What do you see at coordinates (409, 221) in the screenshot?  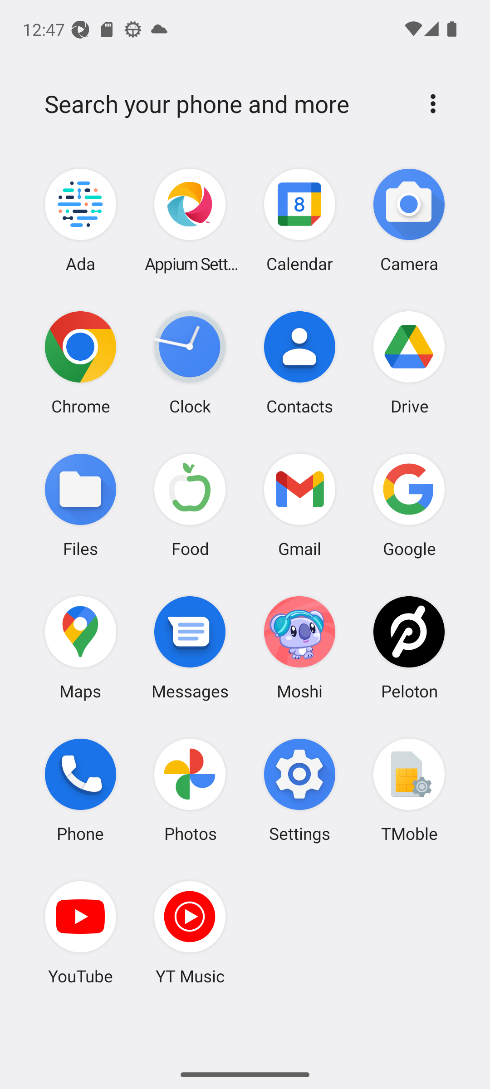 I see `Camera` at bounding box center [409, 221].